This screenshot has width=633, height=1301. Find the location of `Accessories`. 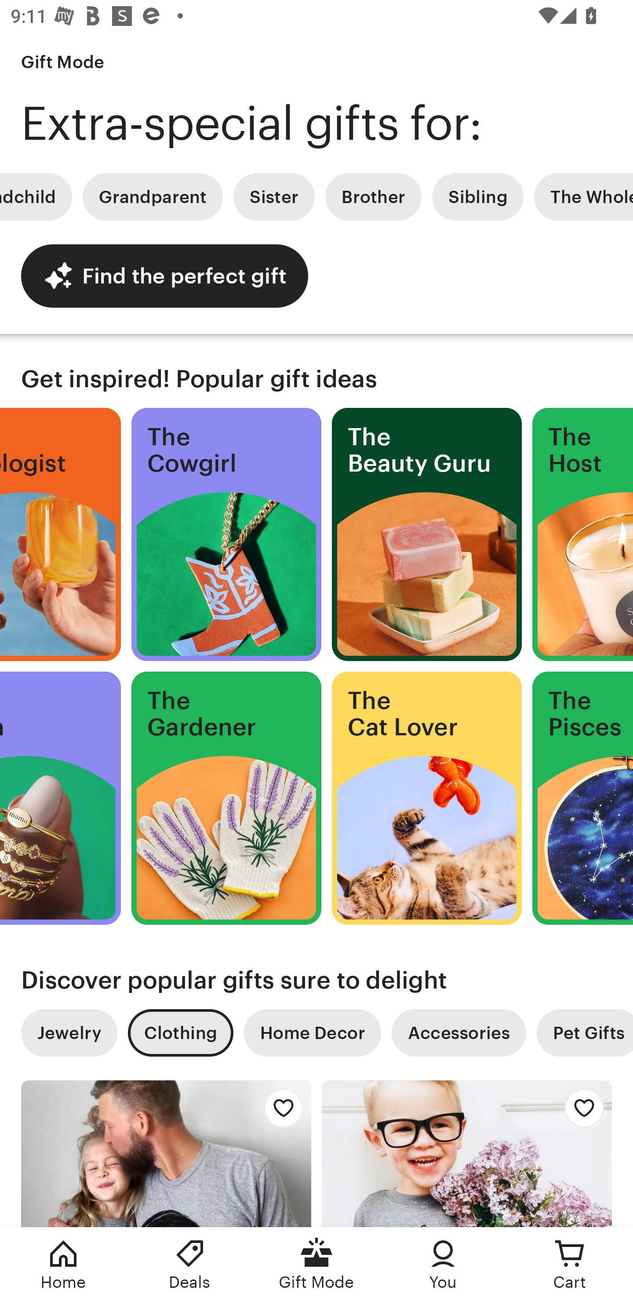

Accessories is located at coordinates (459, 1033).